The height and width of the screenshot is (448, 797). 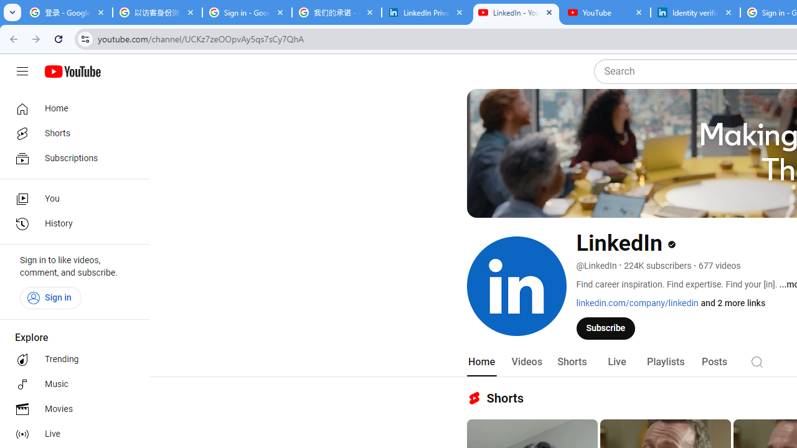 What do you see at coordinates (638, 303) in the screenshot?
I see `linkedin.com/company/linkedin` at bounding box center [638, 303].